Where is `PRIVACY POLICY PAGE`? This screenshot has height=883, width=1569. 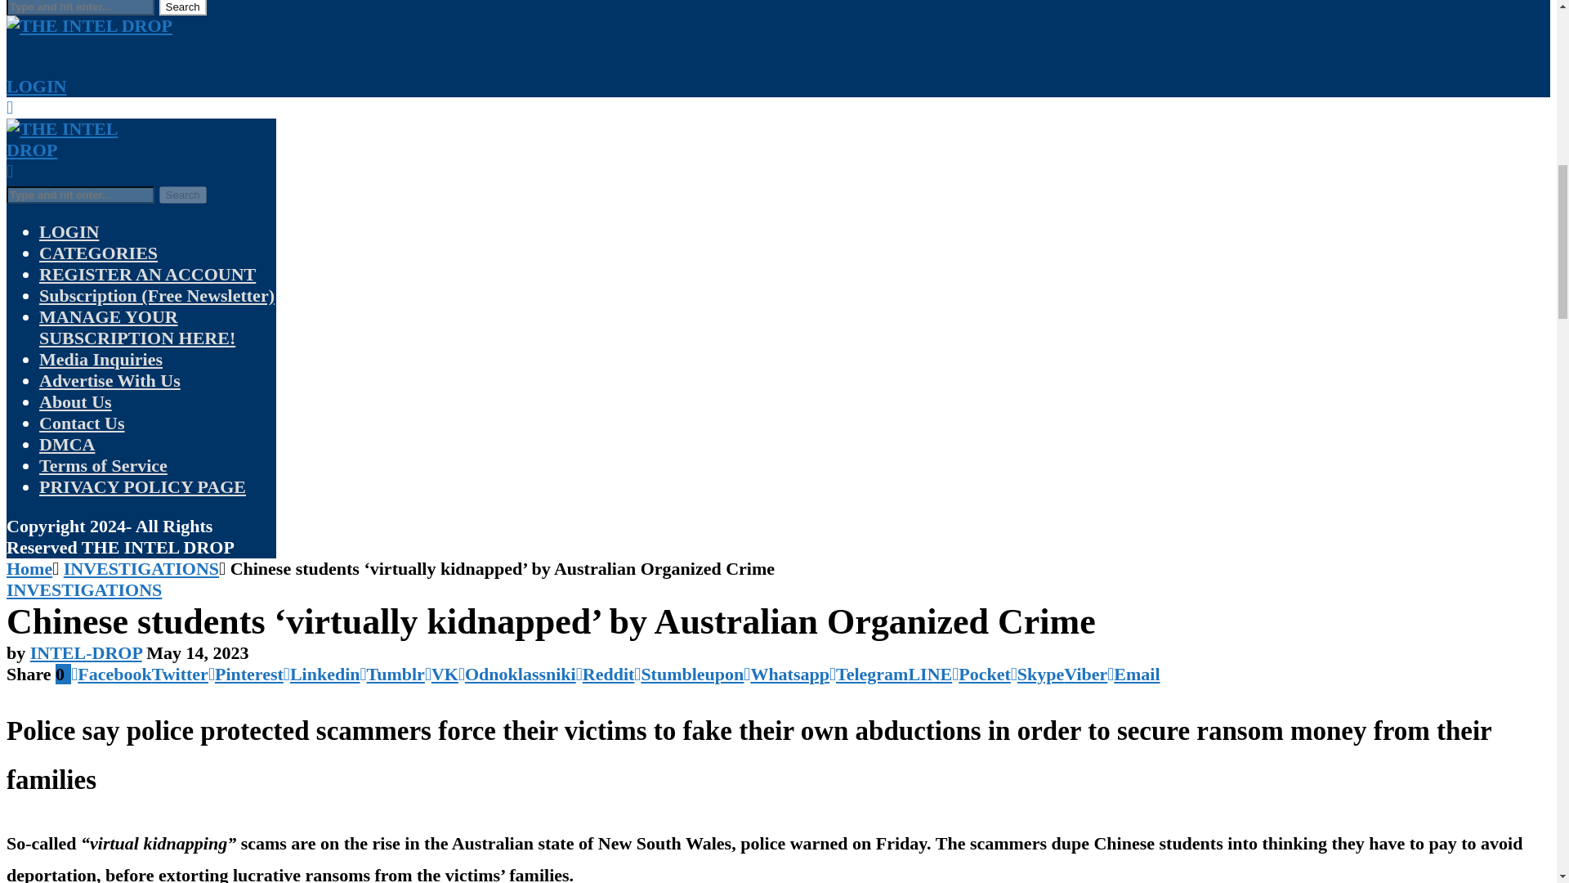
PRIVACY POLICY PAGE is located at coordinates (142, 487).